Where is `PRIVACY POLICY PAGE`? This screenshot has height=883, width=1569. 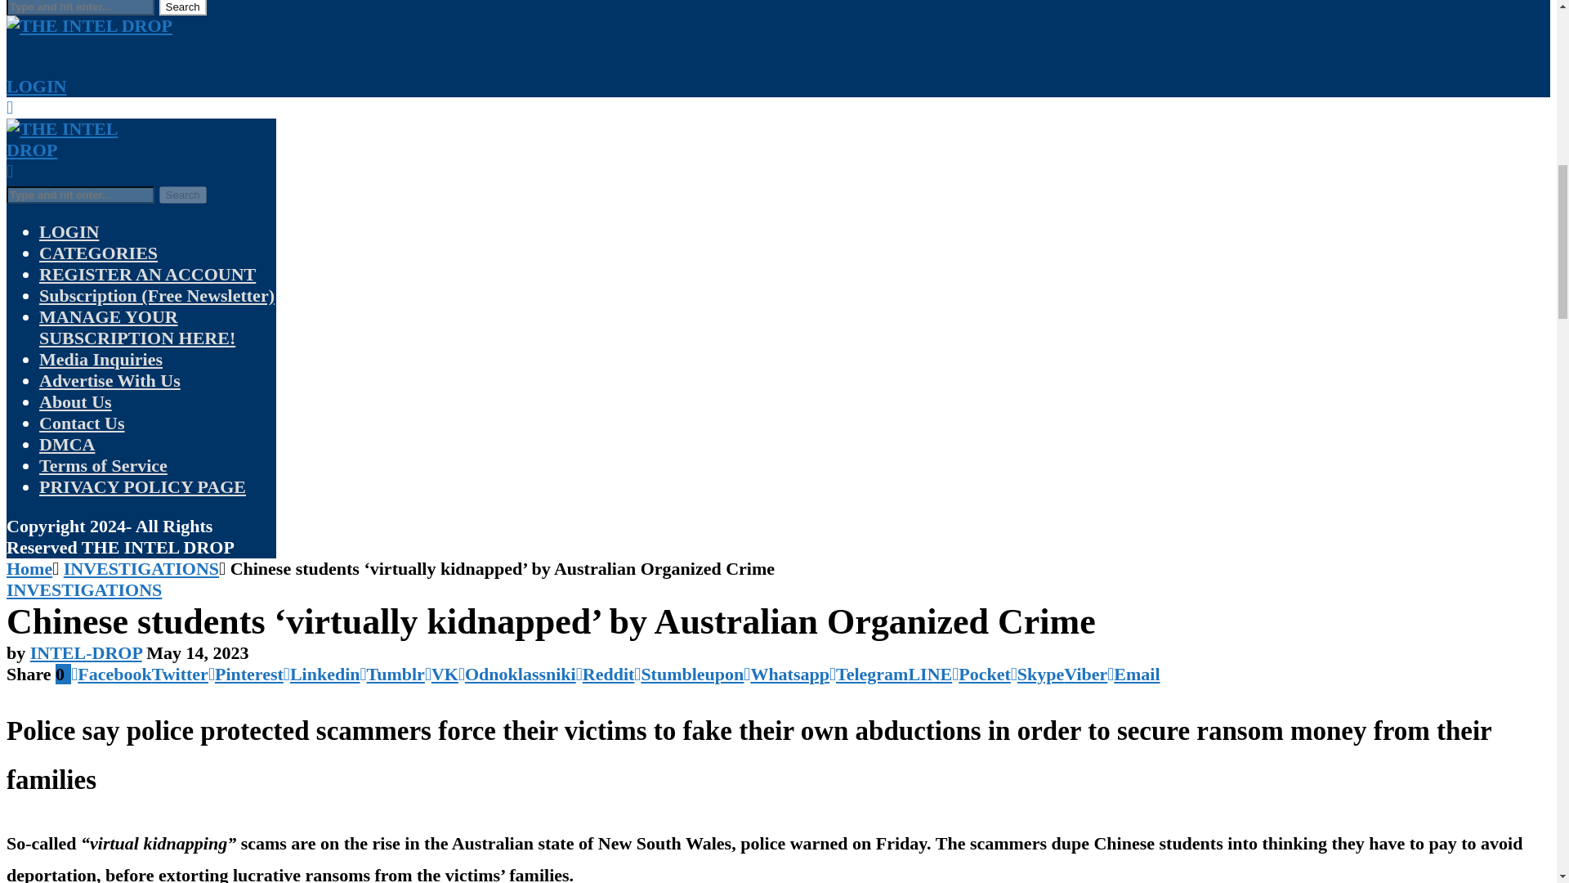
PRIVACY POLICY PAGE is located at coordinates (142, 487).